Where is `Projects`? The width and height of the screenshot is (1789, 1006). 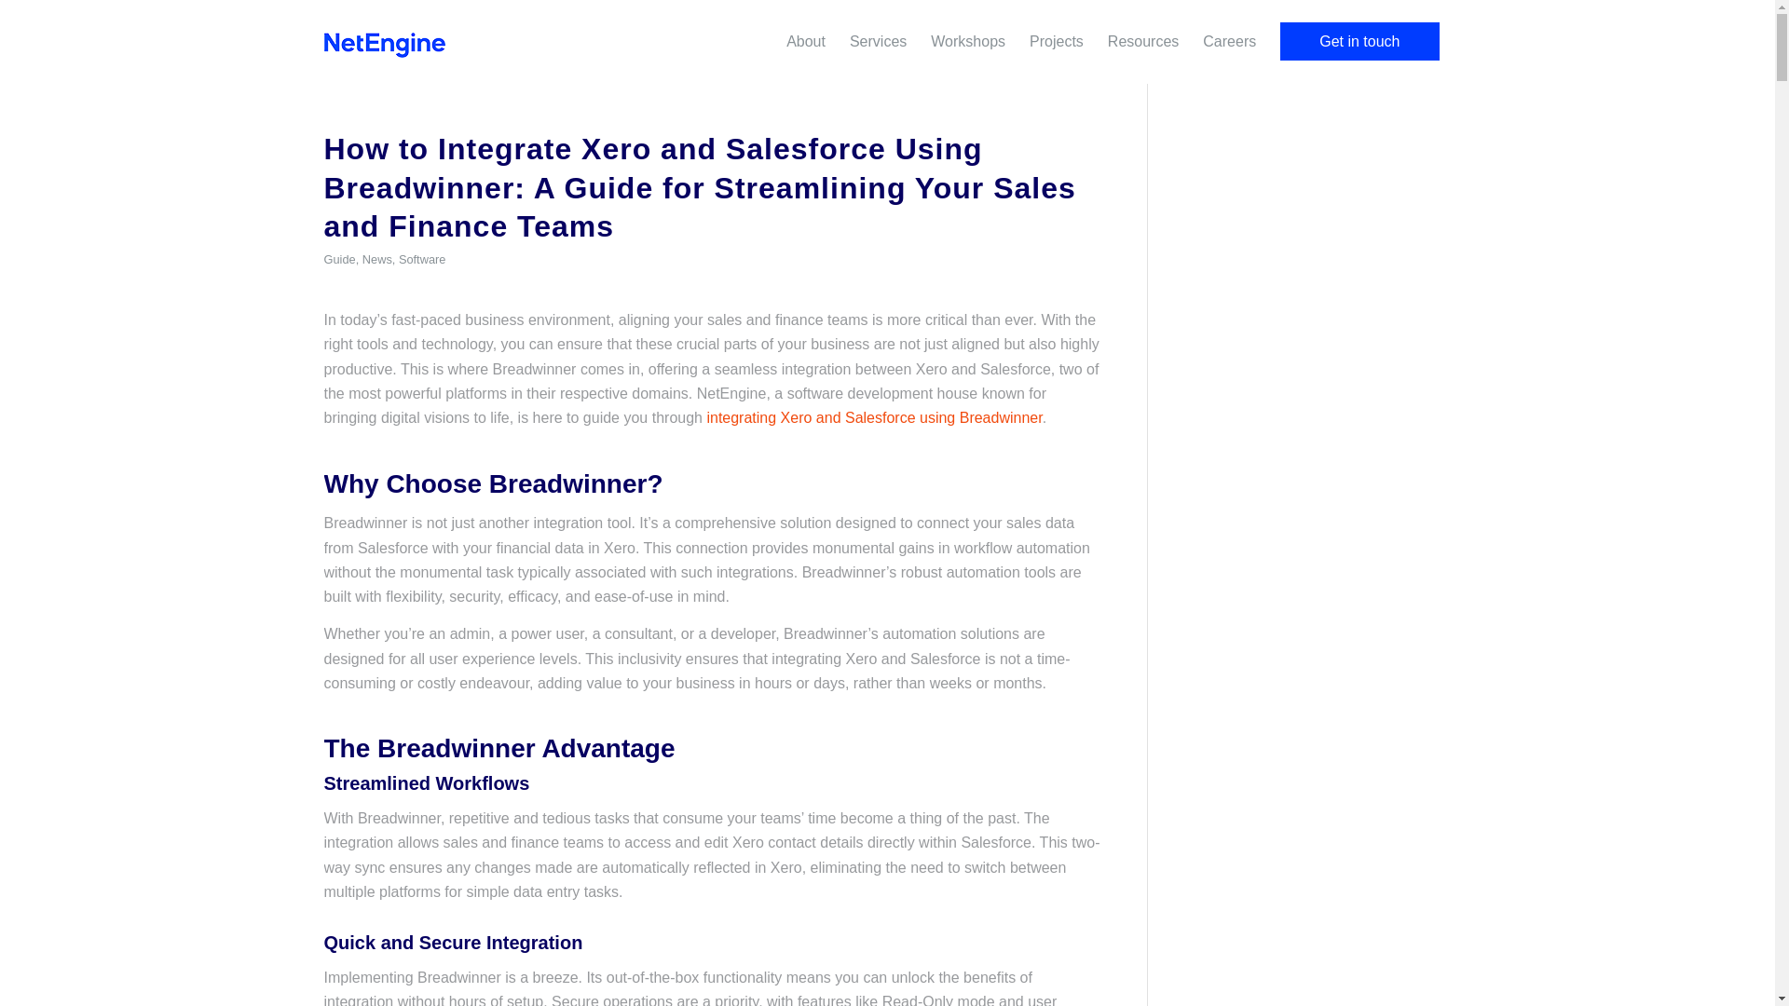
Projects is located at coordinates (1057, 41).